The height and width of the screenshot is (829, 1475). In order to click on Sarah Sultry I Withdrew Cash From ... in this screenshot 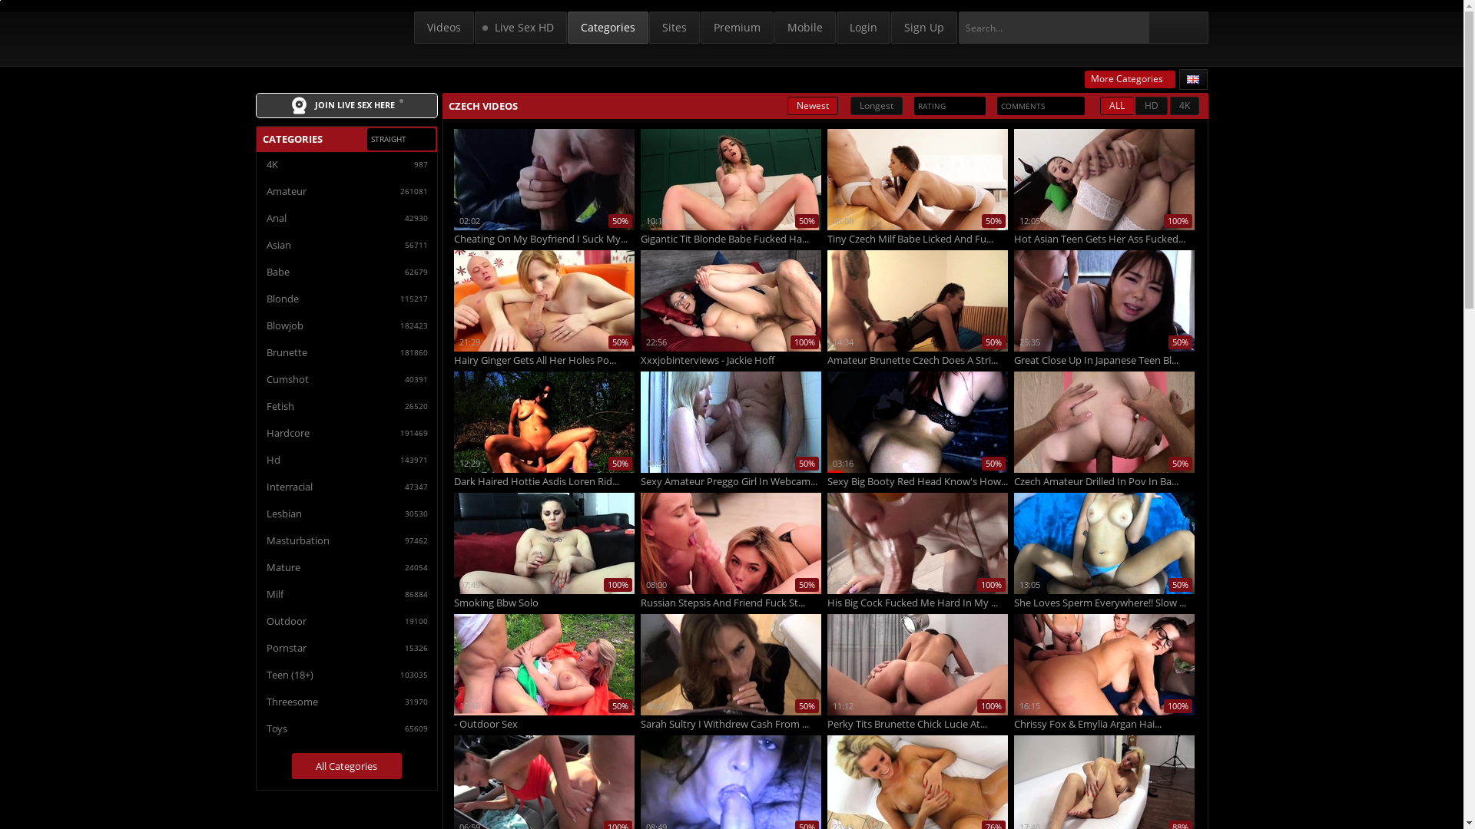, I will do `click(731, 725)`.